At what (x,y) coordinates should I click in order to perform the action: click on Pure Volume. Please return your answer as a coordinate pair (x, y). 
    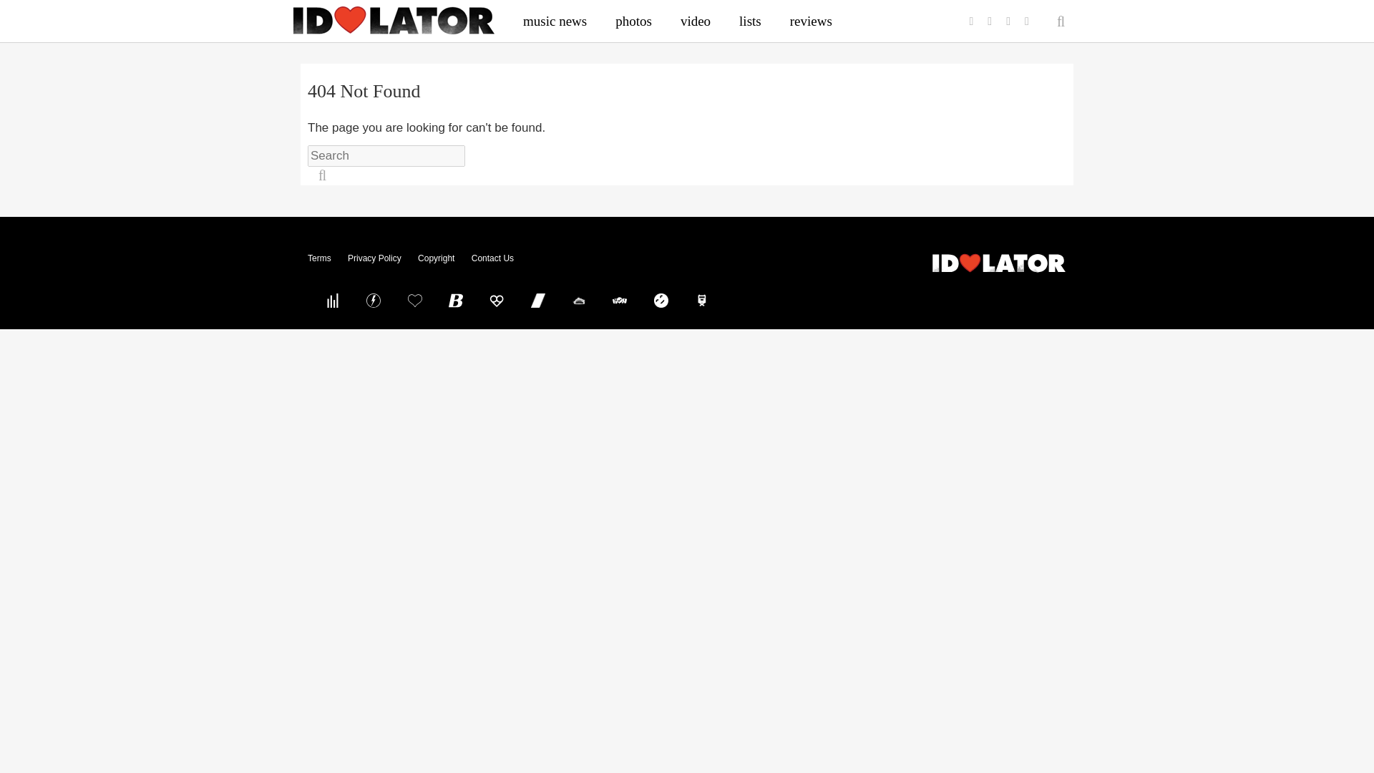
    Looking at the image, I should click on (332, 300).